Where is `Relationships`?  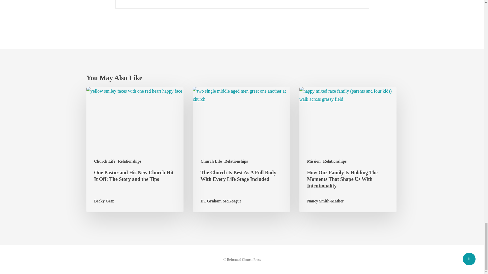 Relationships is located at coordinates (130, 161).